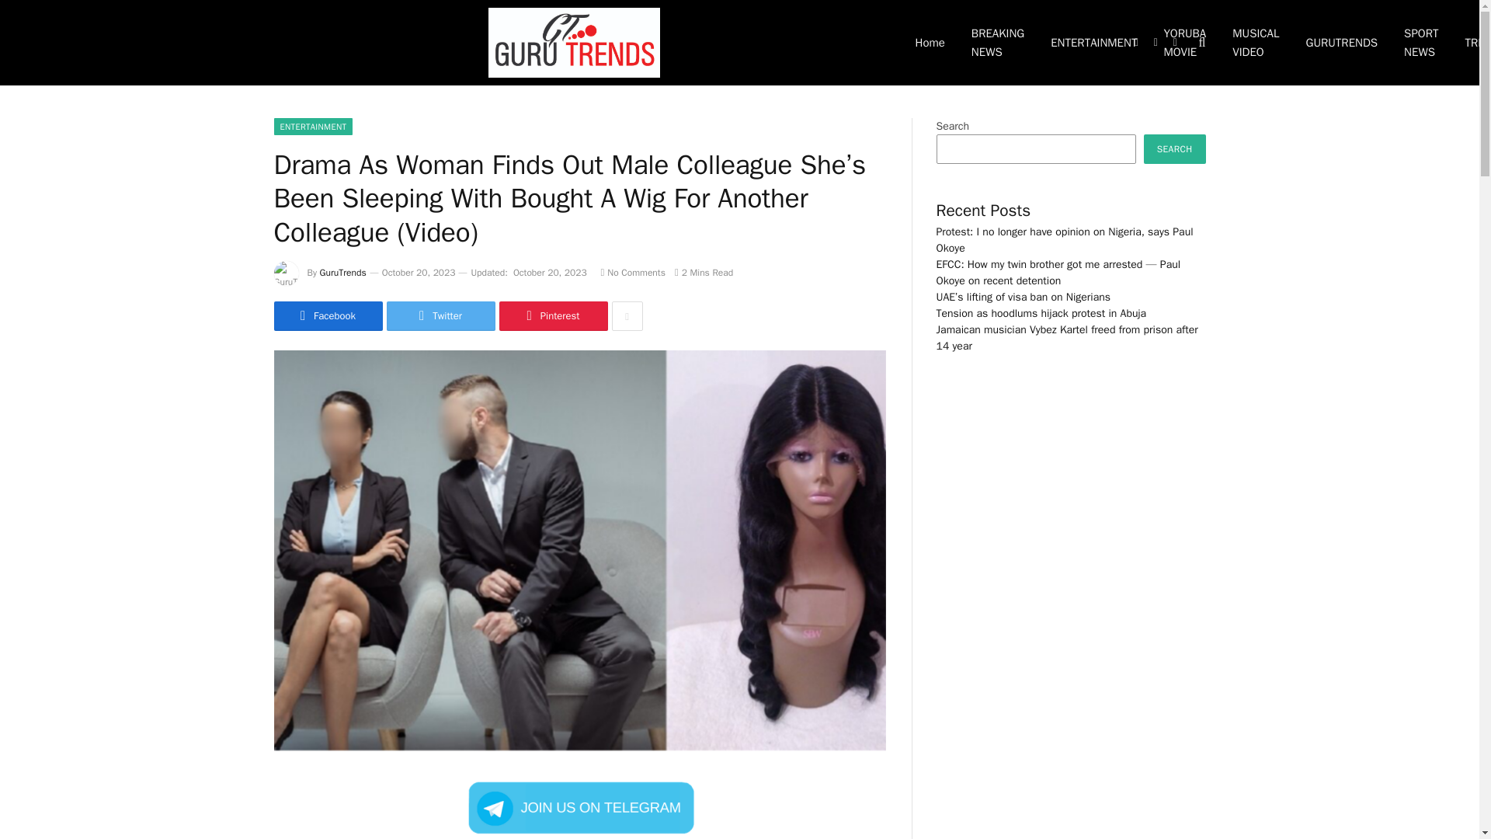 The height and width of the screenshot is (839, 1491). I want to click on BREAKING NEWS, so click(998, 43).